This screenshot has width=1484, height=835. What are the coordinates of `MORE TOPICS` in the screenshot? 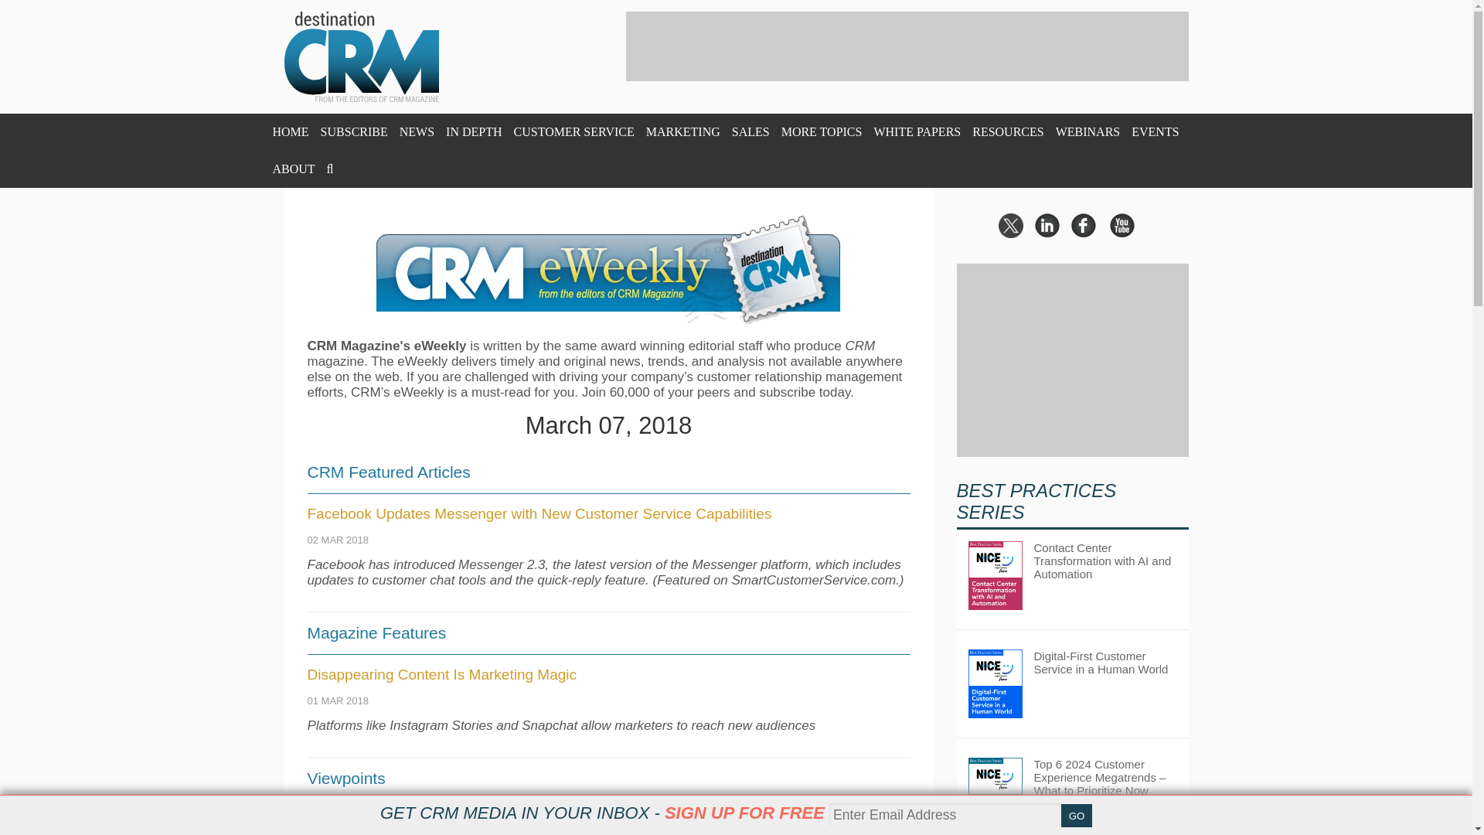 It's located at (822, 131).